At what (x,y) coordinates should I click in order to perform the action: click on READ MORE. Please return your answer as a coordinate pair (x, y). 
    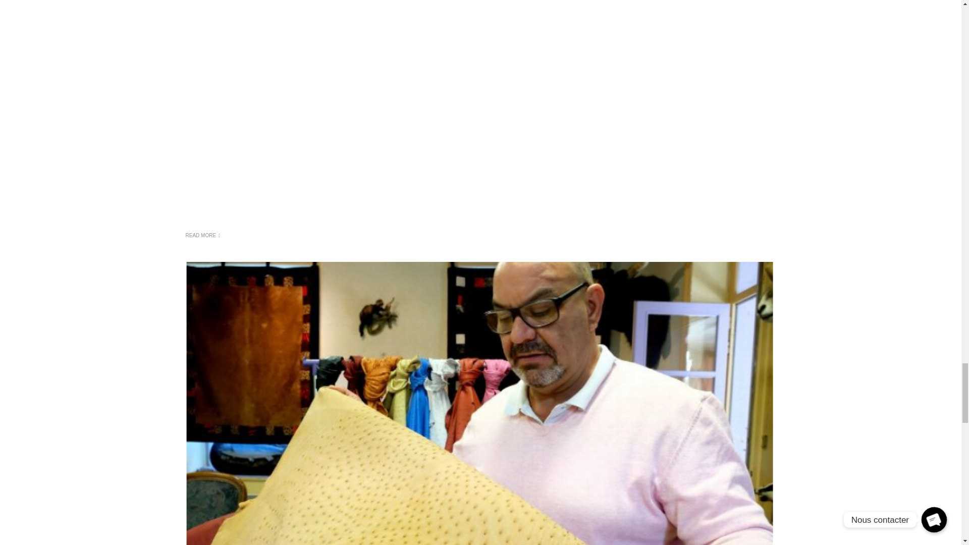
    Looking at the image, I should click on (203, 235).